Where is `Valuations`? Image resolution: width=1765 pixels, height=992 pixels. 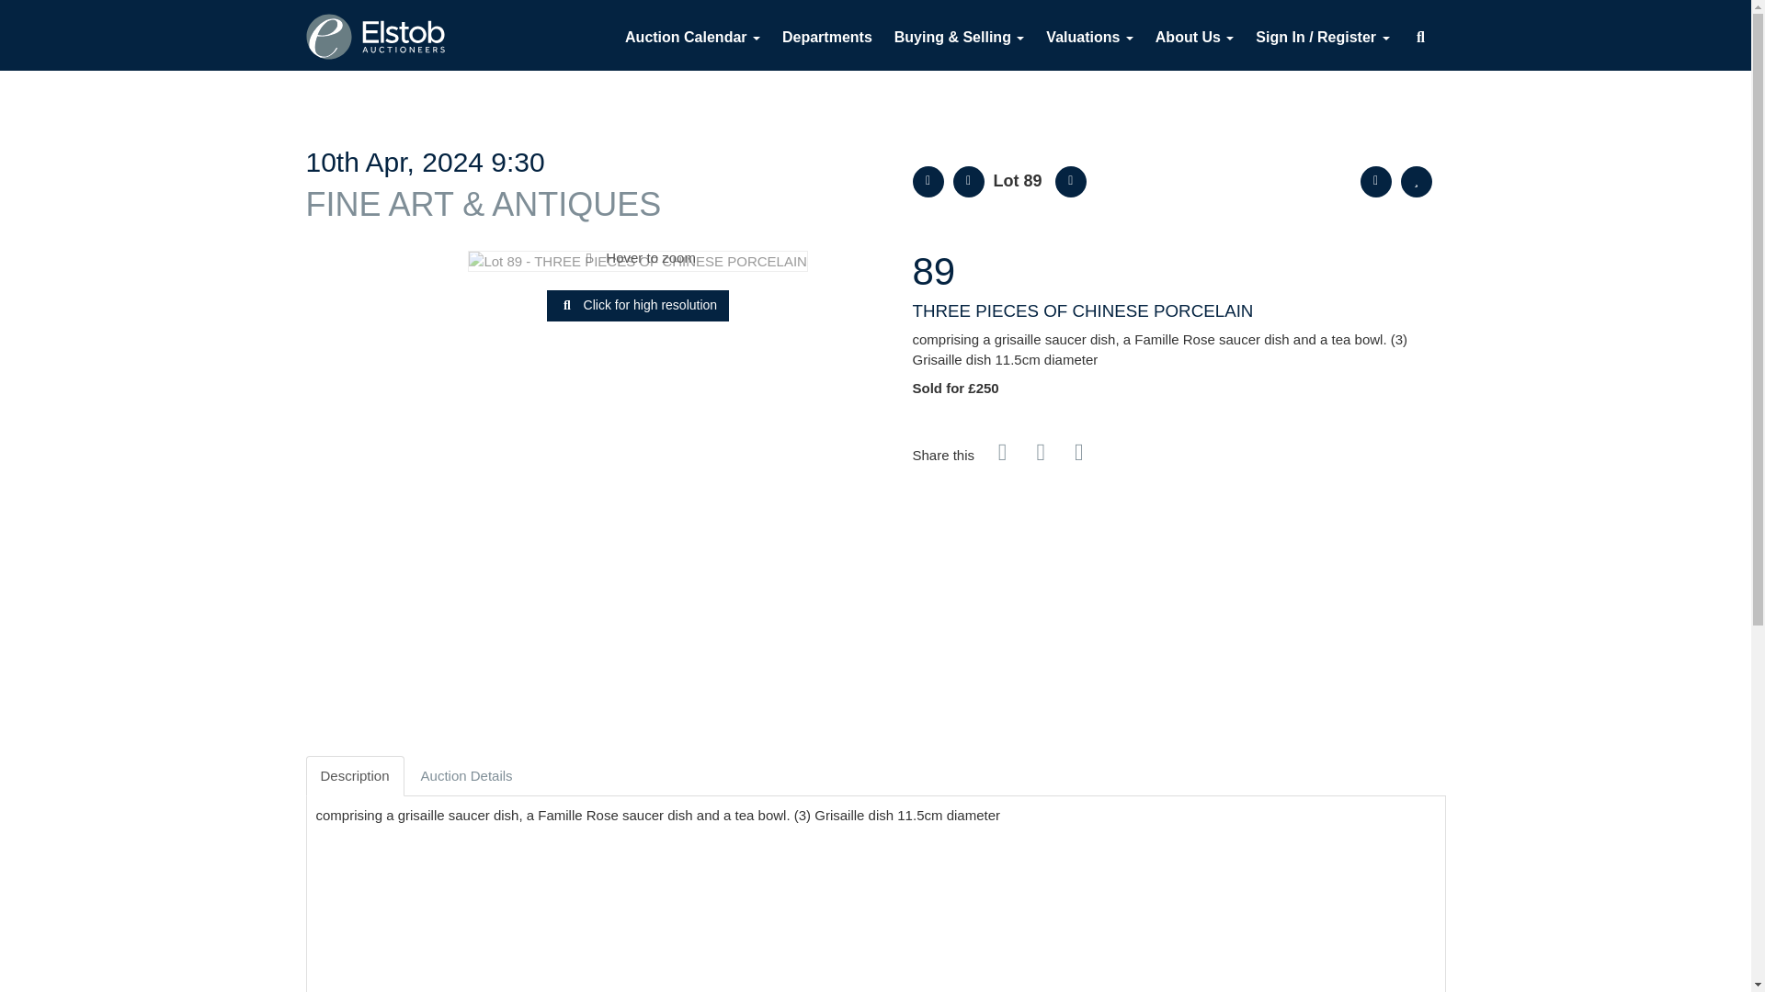 Valuations is located at coordinates (1088, 37).